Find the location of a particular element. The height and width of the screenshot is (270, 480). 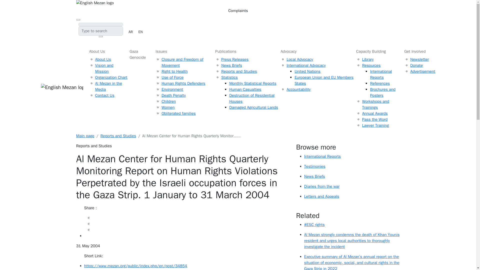

Women is located at coordinates (168, 107).